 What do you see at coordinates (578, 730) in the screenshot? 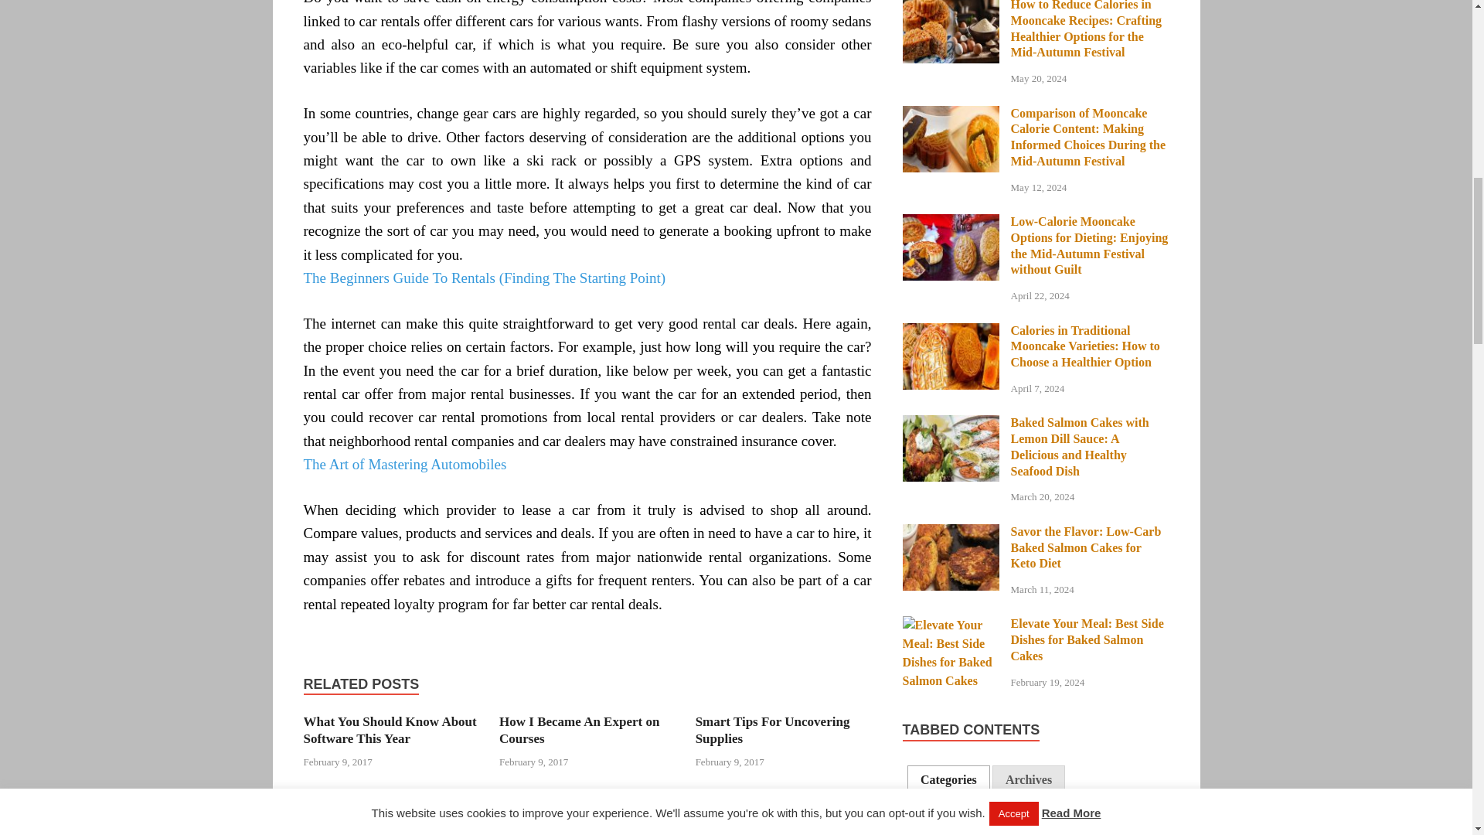
I see `How I Became An Expert on Courses` at bounding box center [578, 730].